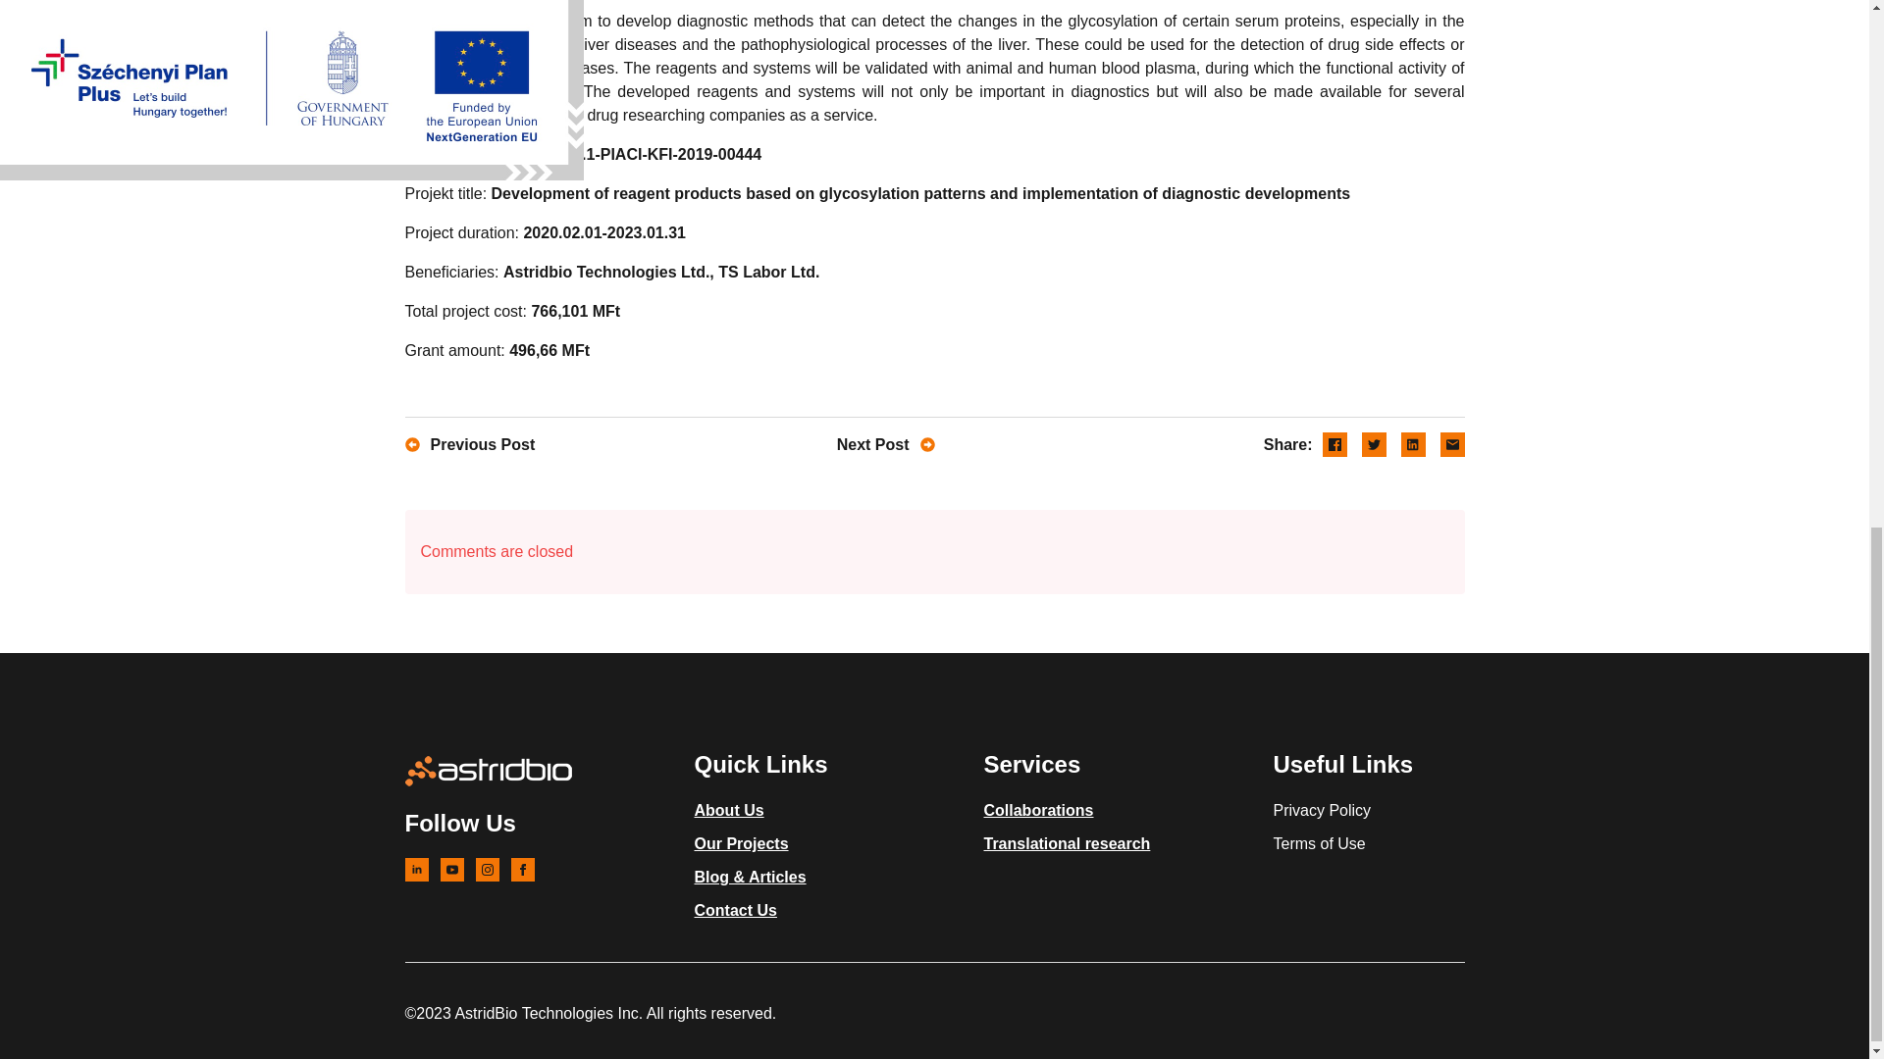 This screenshot has height=1059, width=1884. Describe the element at coordinates (742, 843) in the screenshot. I see `Our Projects` at that location.